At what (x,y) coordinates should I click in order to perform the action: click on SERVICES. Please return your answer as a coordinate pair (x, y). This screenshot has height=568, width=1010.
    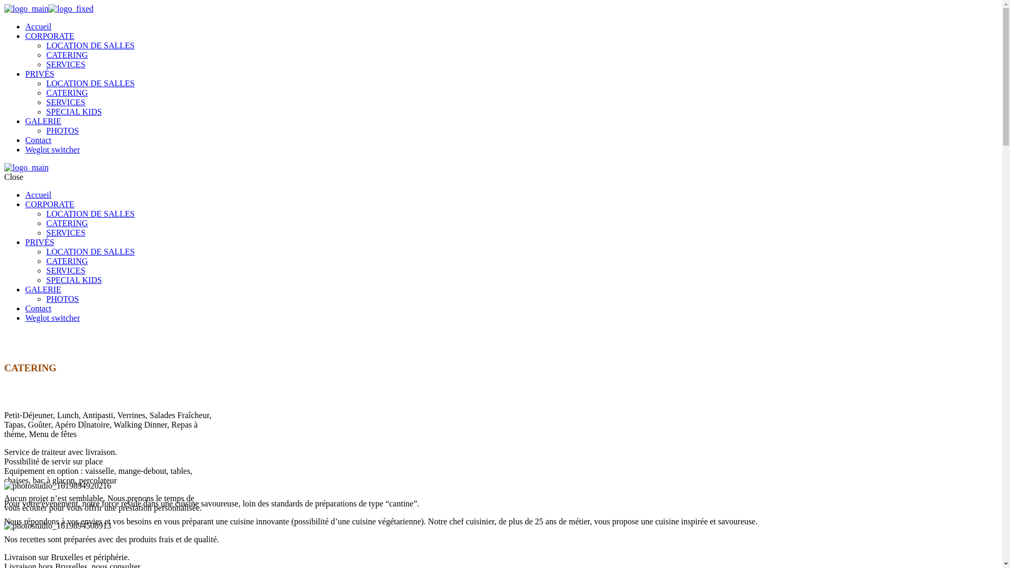
    Looking at the image, I should click on (66, 232).